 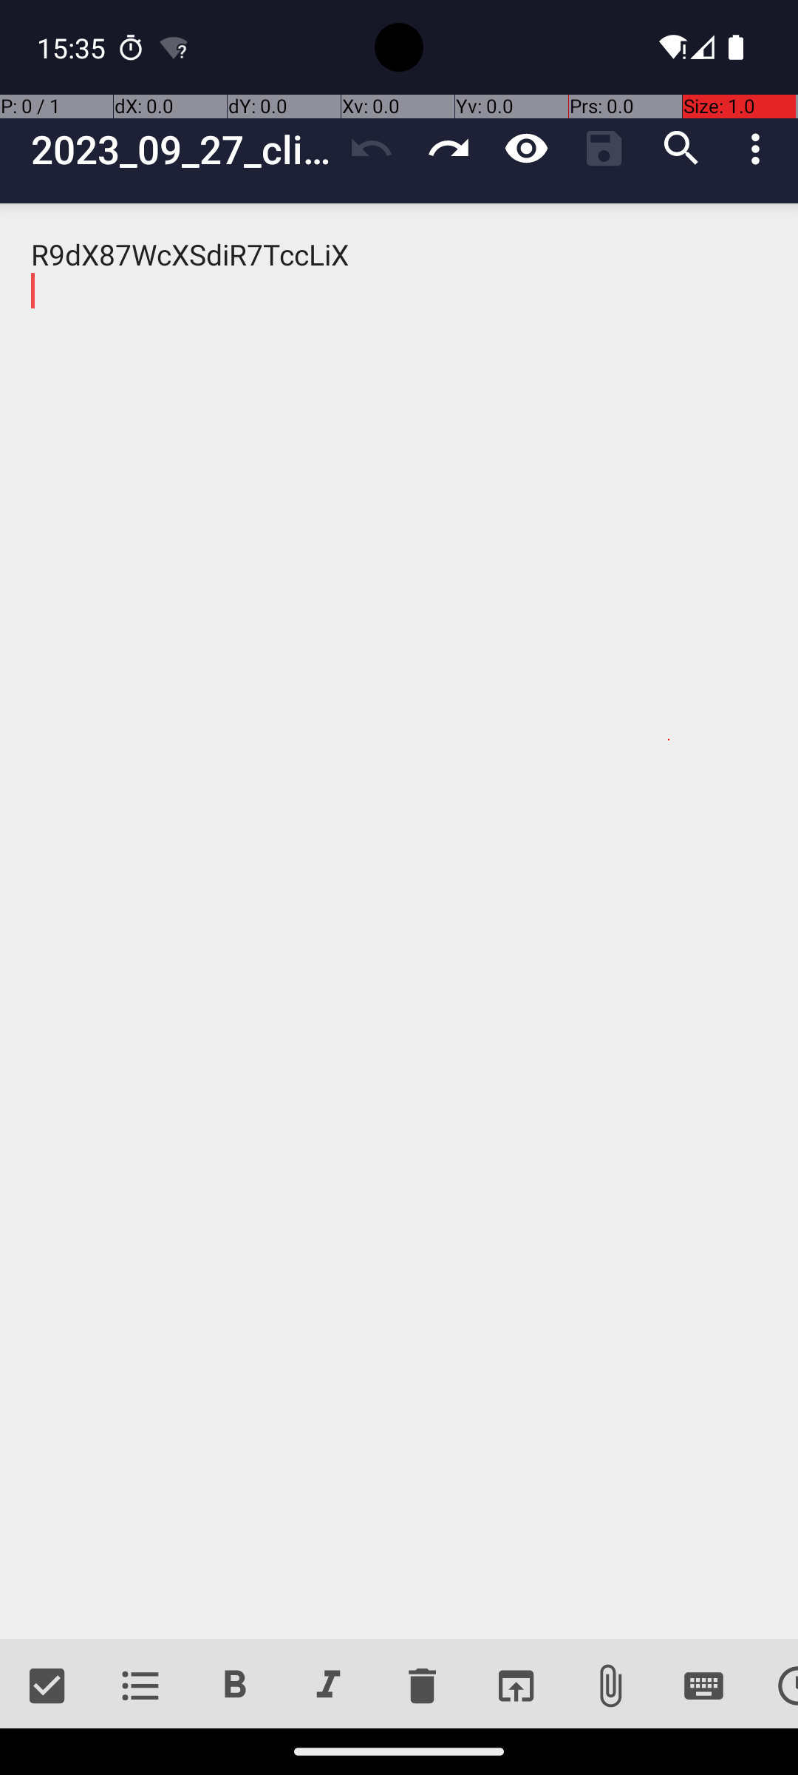 I want to click on 2023_09_27_client_meetings_schedule, so click(x=182, y=149).